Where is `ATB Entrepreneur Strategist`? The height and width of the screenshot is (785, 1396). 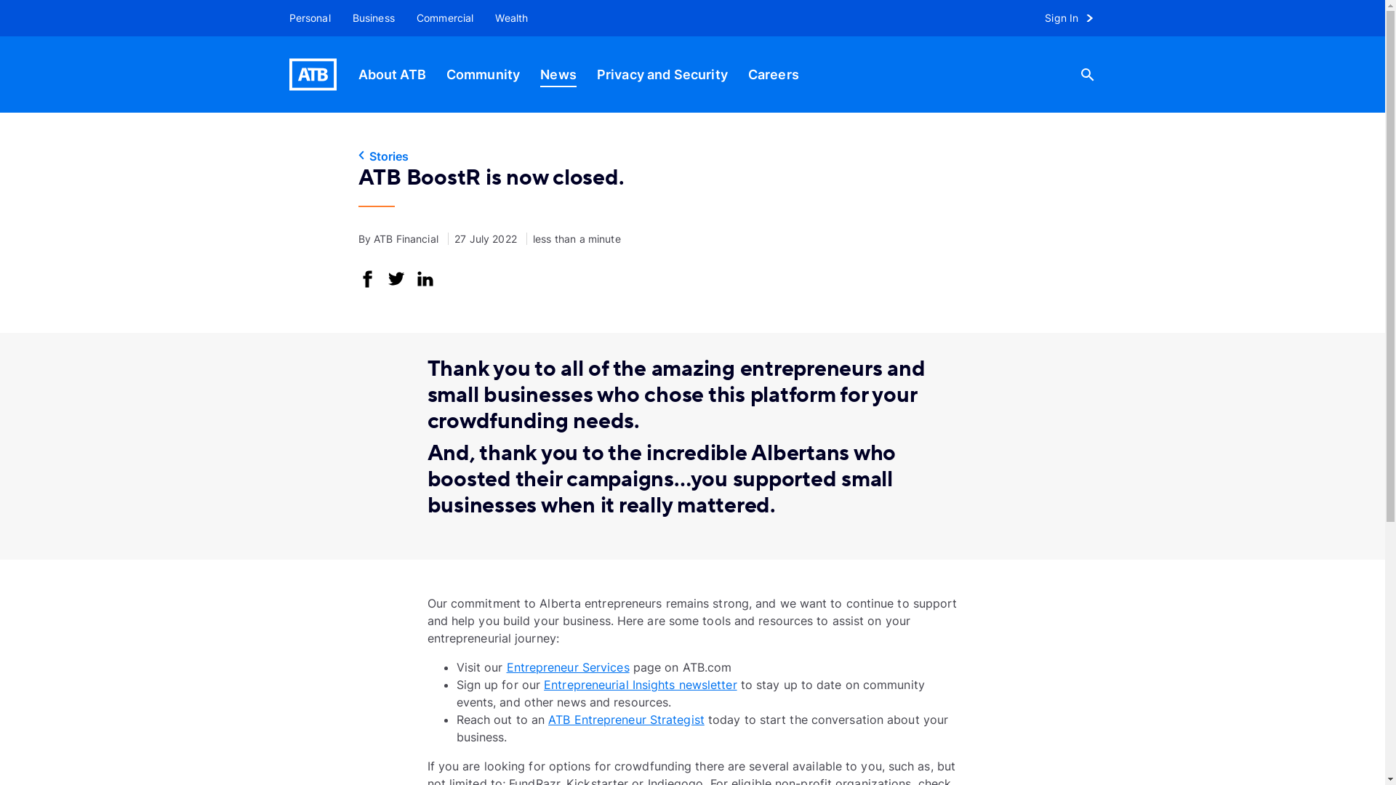 ATB Entrepreneur Strategist is located at coordinates (626, 720).